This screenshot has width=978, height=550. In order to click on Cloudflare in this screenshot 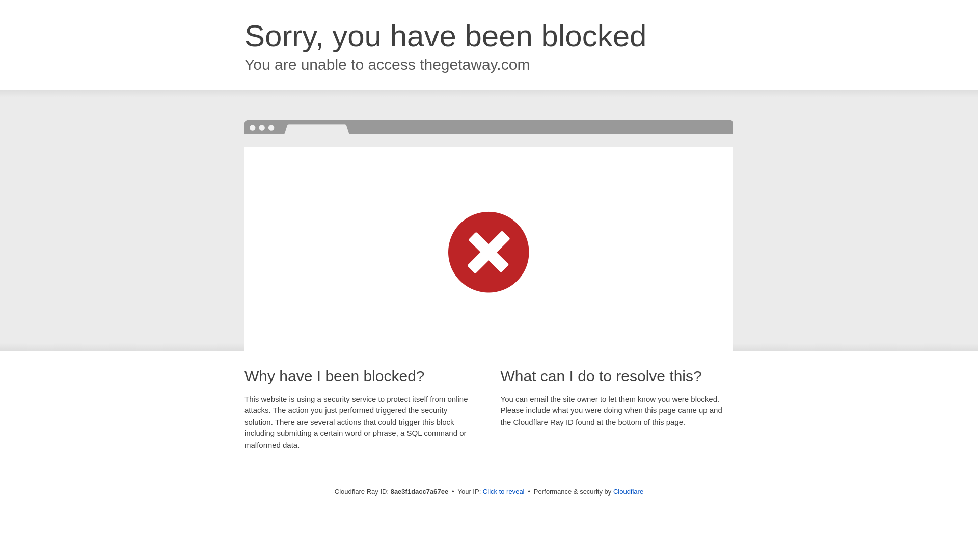, I will do `click(628, 491)`.